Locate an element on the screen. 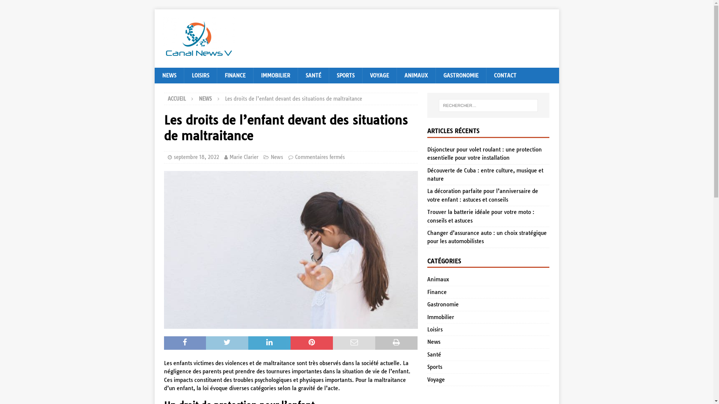 Image resolution: width=719 pixels, height=404 pixels. Animaux is located at coordinates (488, 281).